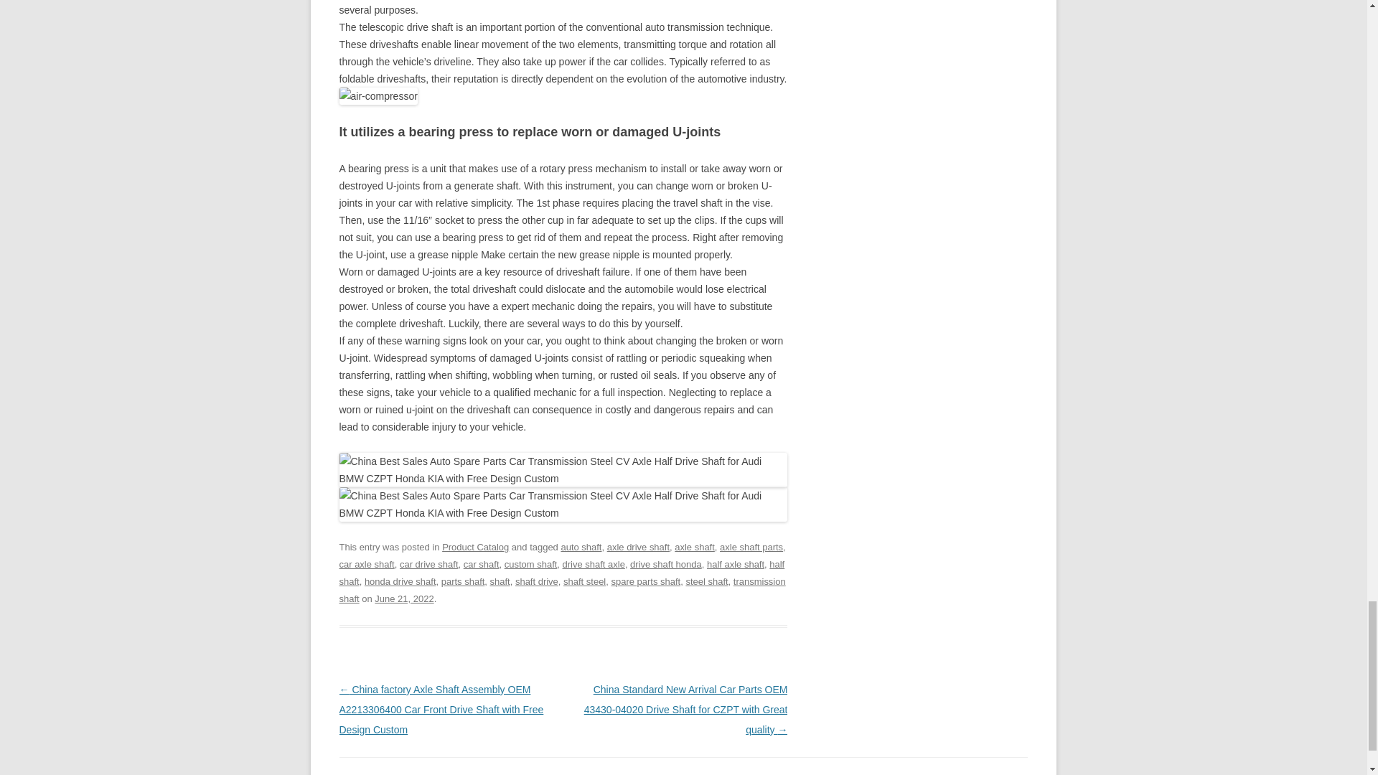 Image resolution: width=1378 pixels, height=775 pixels. Describe the element at coordinates (639, 547) in the screenshot. I see `axle drive shaft` at that location.